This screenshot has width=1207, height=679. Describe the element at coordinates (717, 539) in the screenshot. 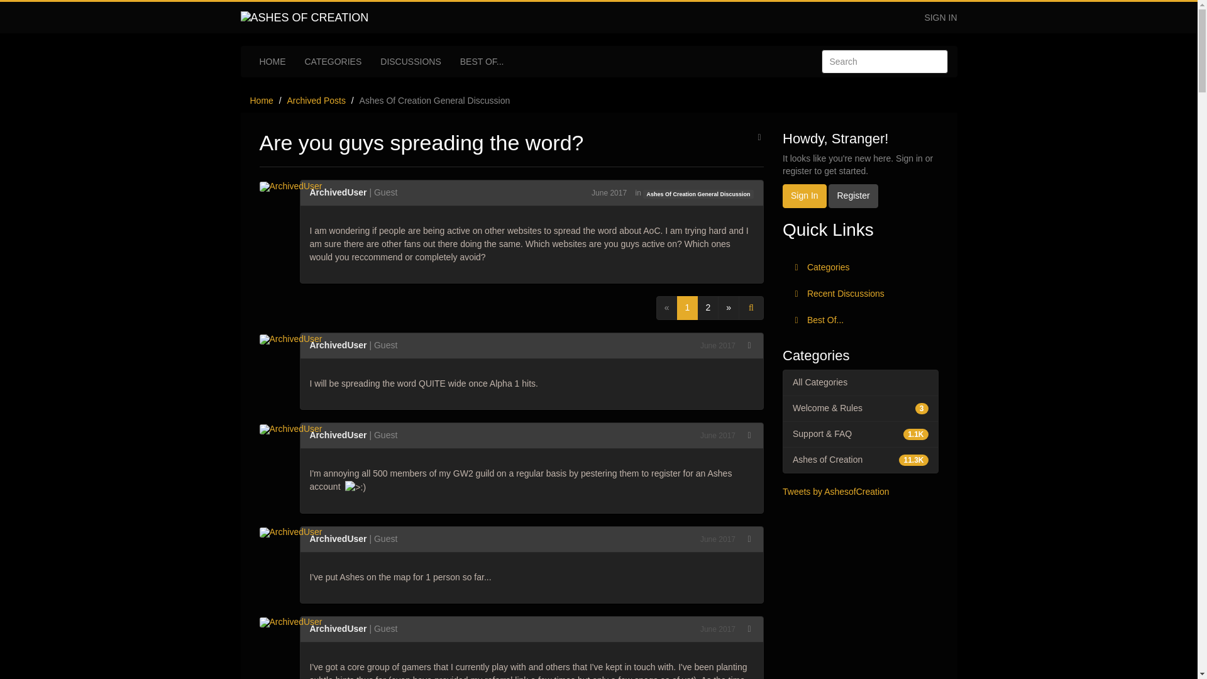

I see `June 13, 2017 3:08PM` at that location.